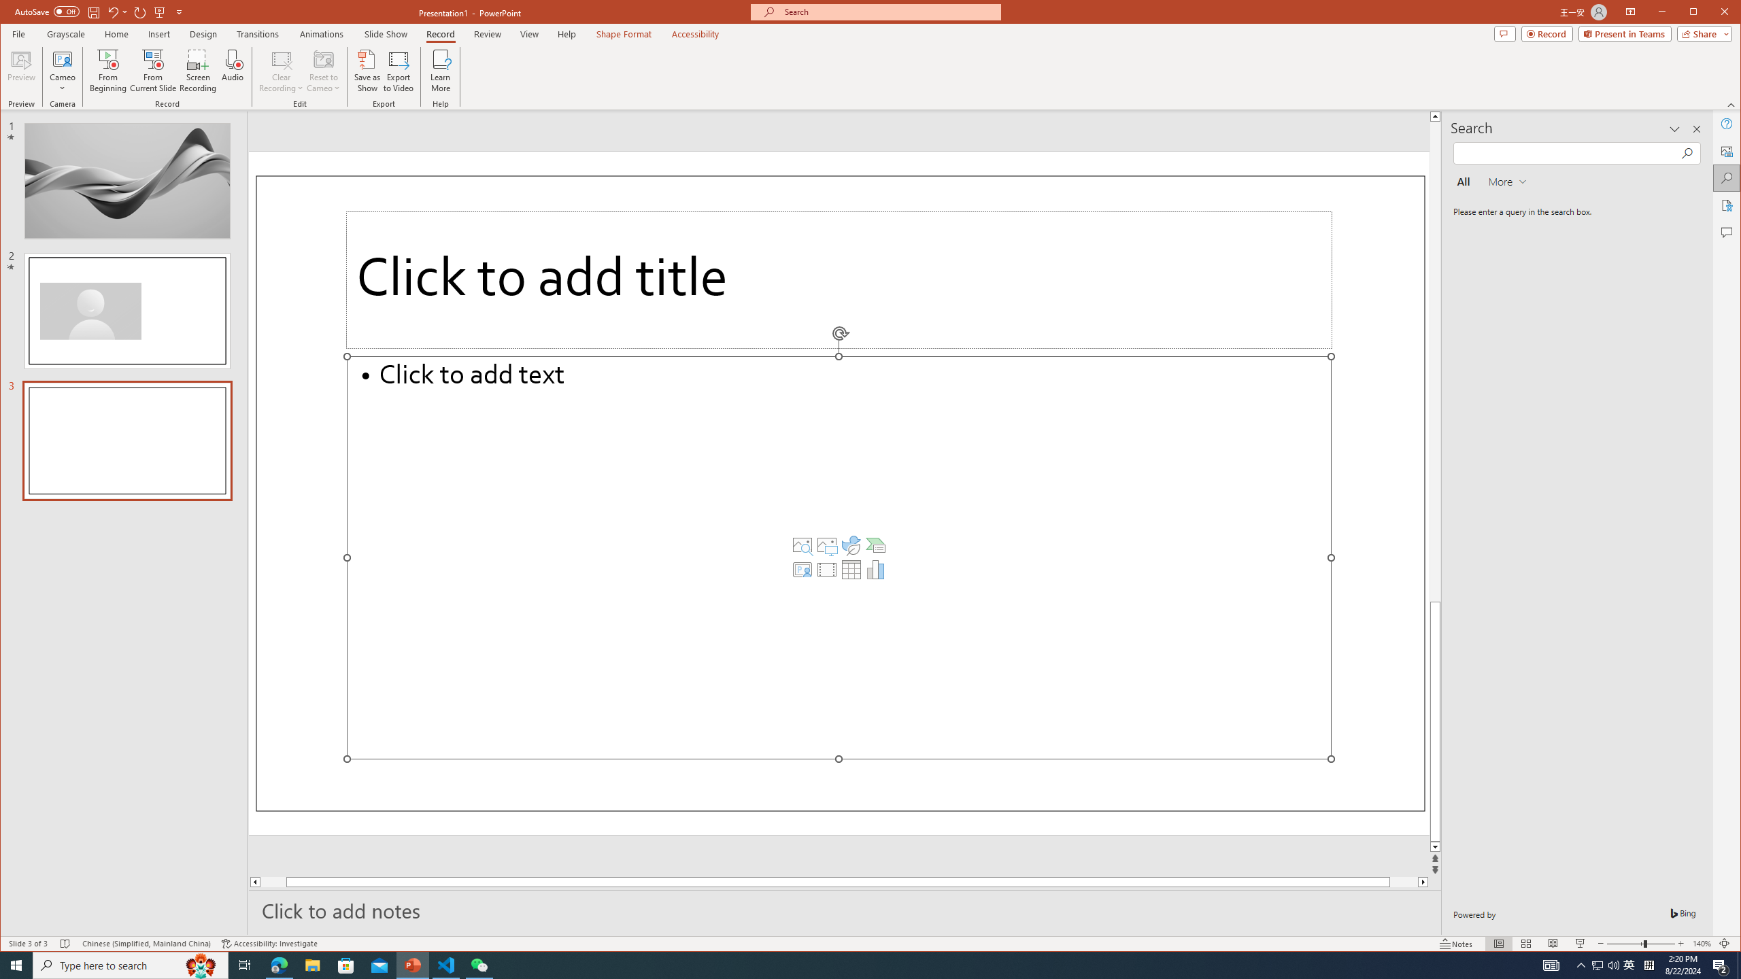 The height and width of the screenshot is (979, 1741). I want to click on Pictures, so click(245, 965).